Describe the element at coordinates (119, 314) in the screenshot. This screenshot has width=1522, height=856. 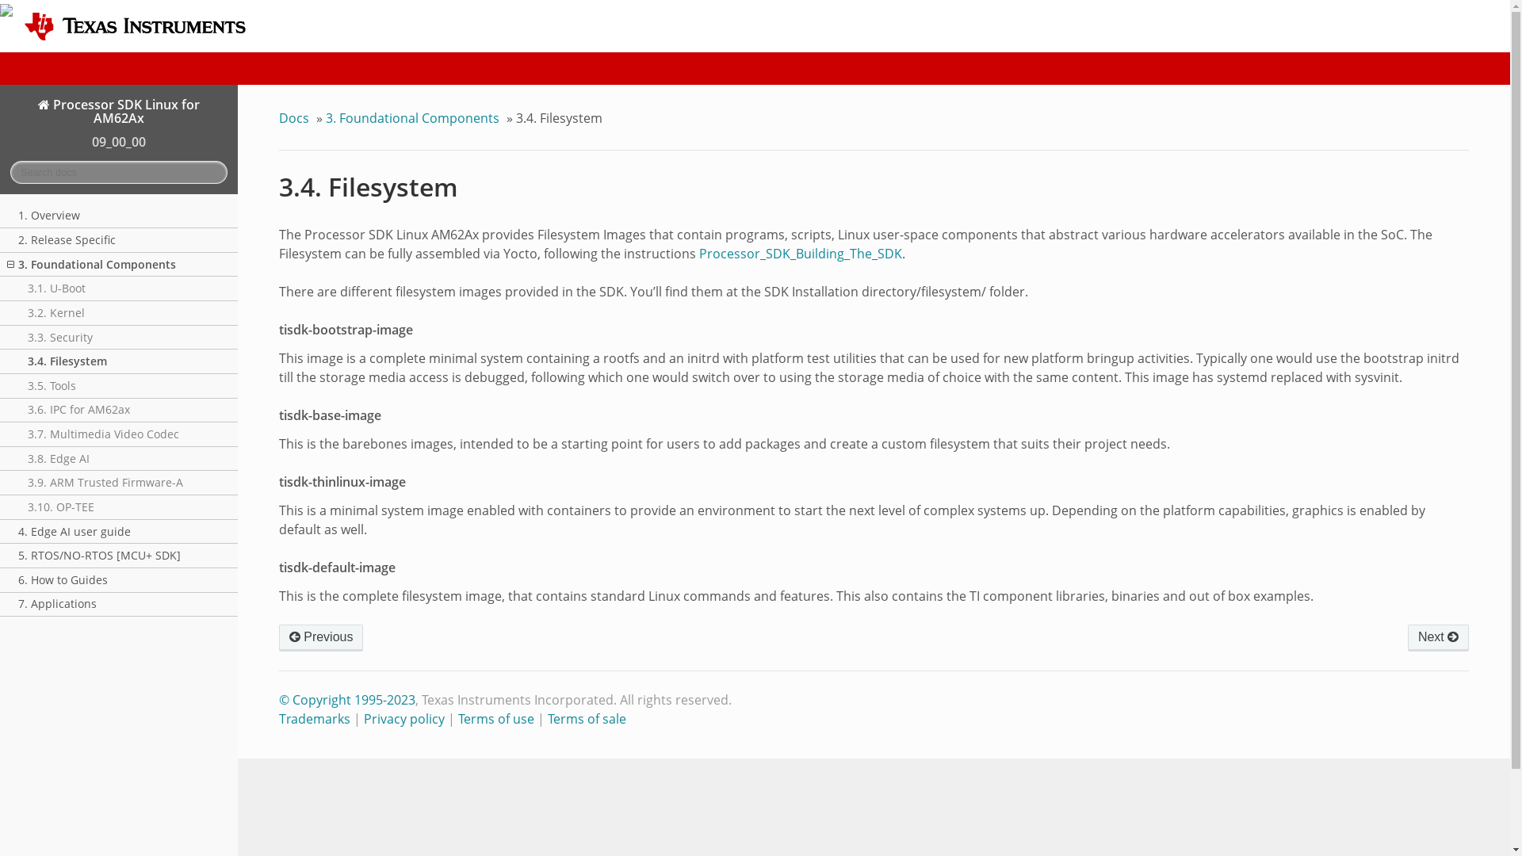
I see `3.2. Kernel` at that location.